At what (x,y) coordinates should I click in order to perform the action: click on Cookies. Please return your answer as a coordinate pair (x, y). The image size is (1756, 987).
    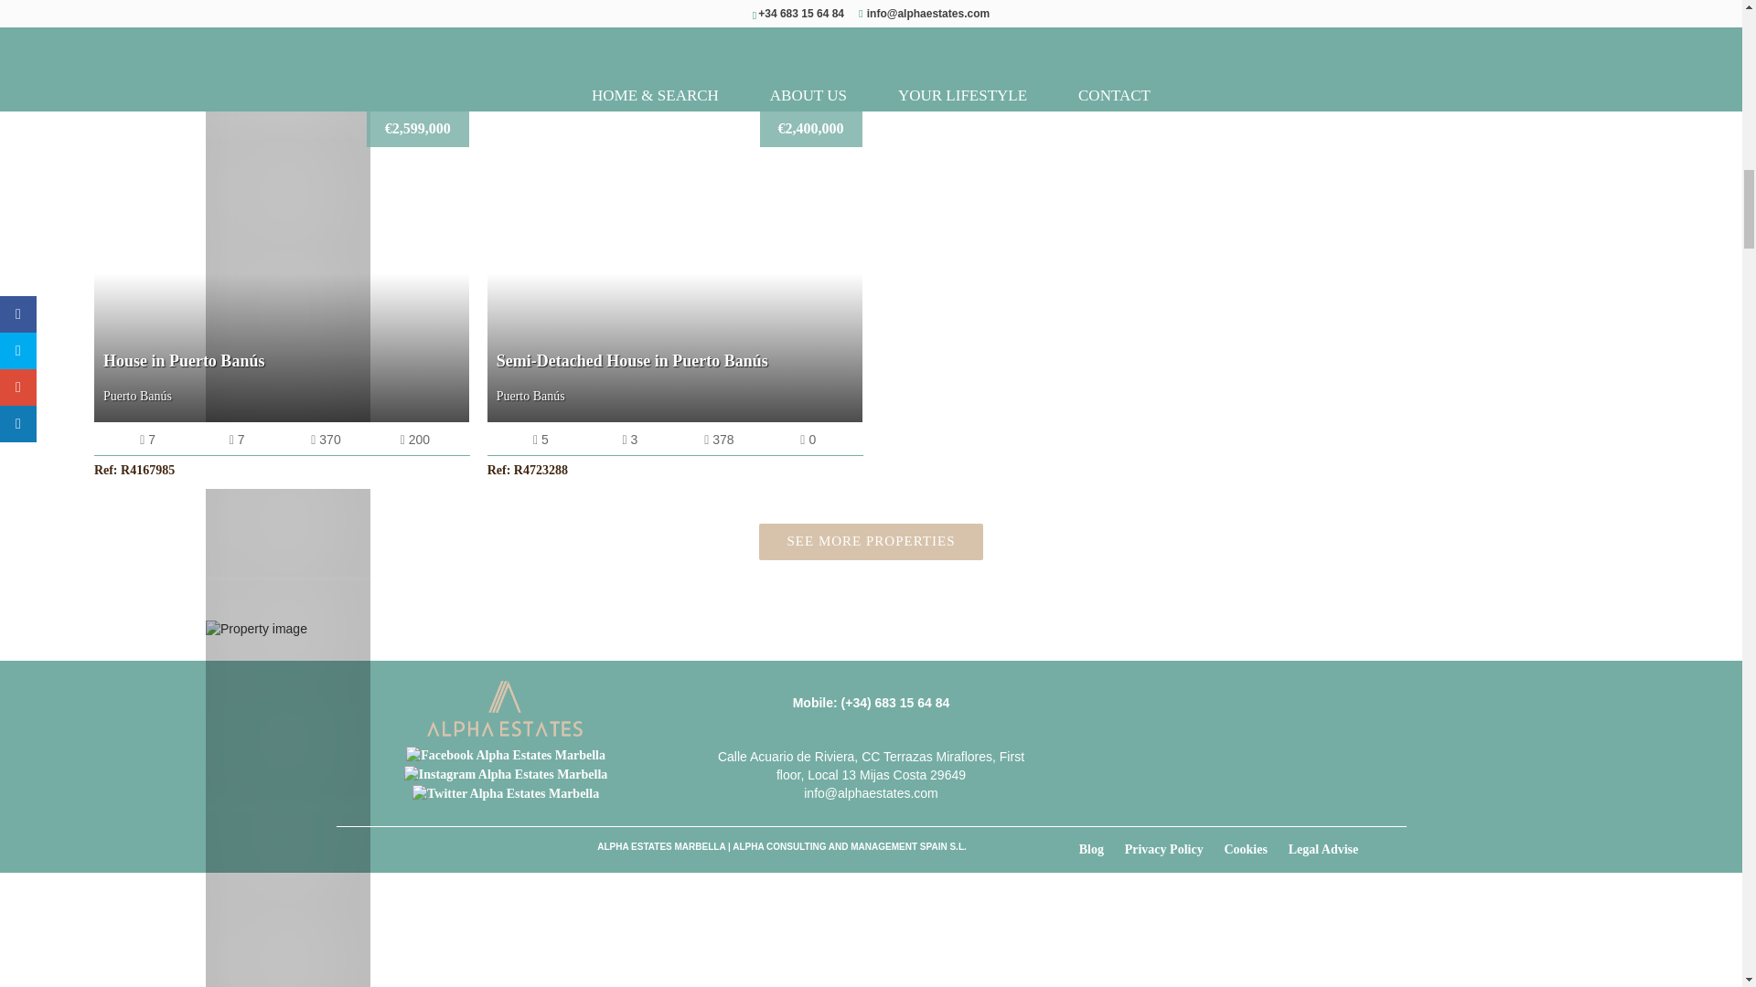
    Looking at the image, I should click on (1255, 850).